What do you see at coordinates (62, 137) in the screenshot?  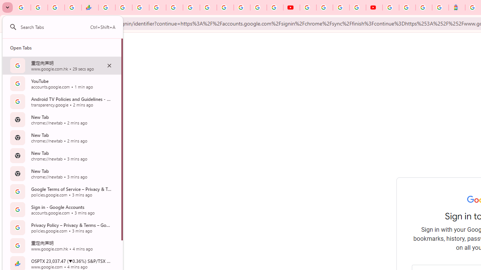 I see `New Tab newtab 2 mins ago Open Tab` at bounding box center [62, 137].